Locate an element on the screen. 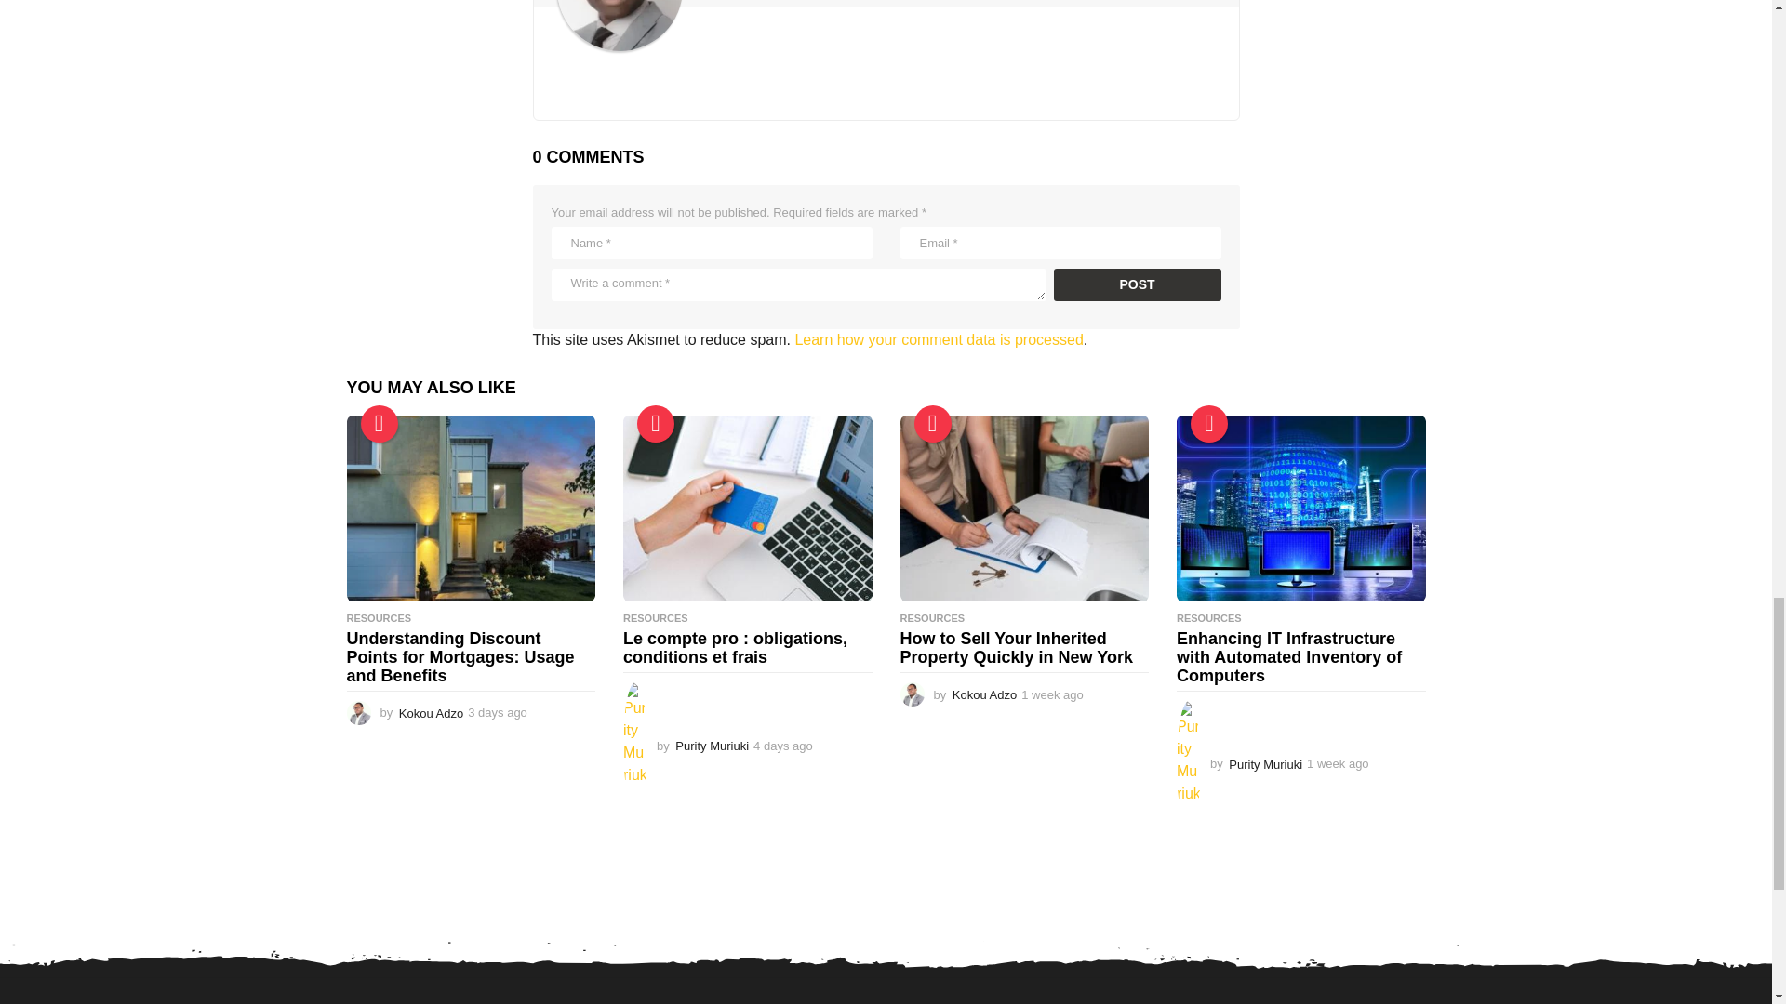 The width and height of the screenshot is (1786, 1004). Post is located at coordinates (1137, 284).